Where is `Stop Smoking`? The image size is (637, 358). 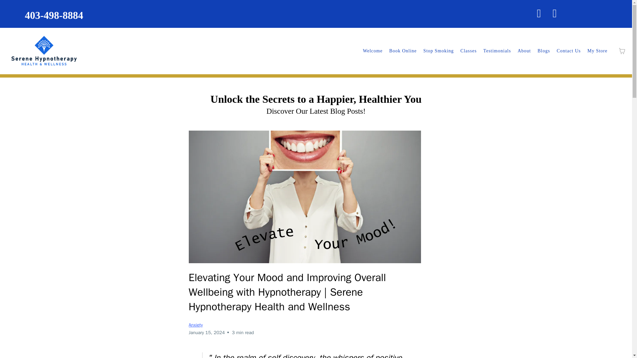
Stop Smoking is located at coordinates (439, 51).